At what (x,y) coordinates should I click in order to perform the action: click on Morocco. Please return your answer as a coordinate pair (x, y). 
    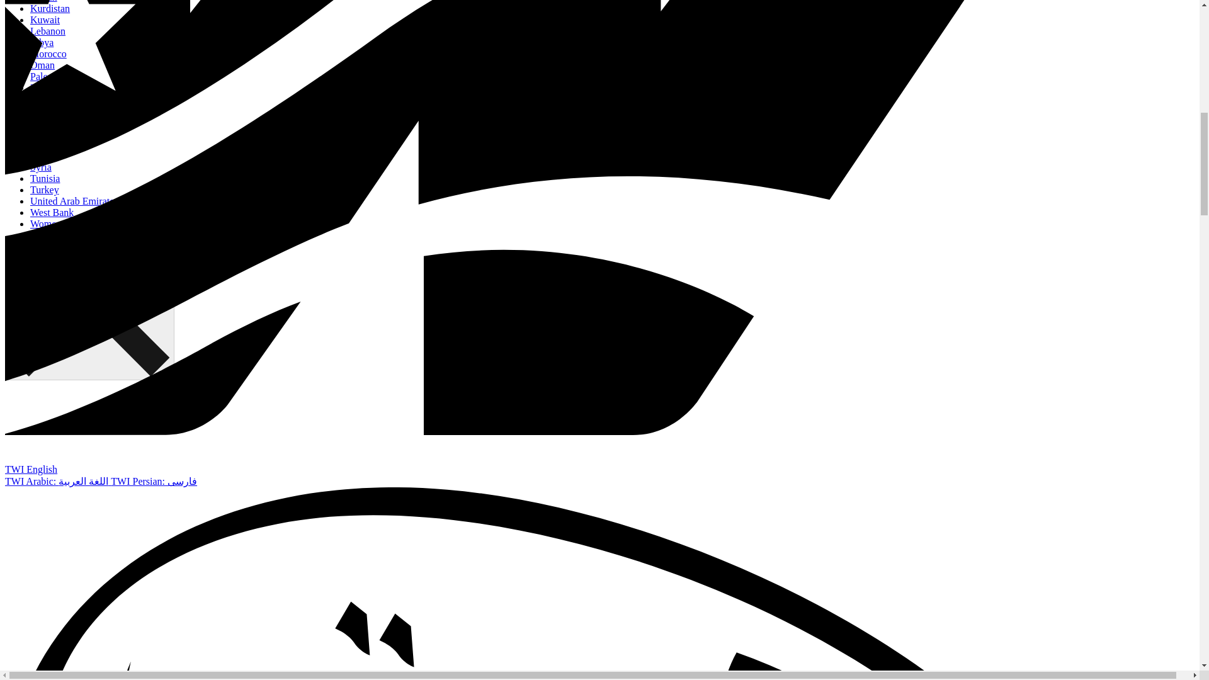
    Looking at the image, I should click on (48, 53).